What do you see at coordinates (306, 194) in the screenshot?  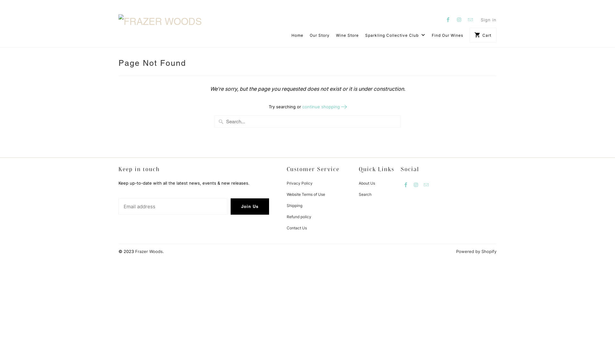 I see `Website Terms of Use` at bounding box center [306, 194].